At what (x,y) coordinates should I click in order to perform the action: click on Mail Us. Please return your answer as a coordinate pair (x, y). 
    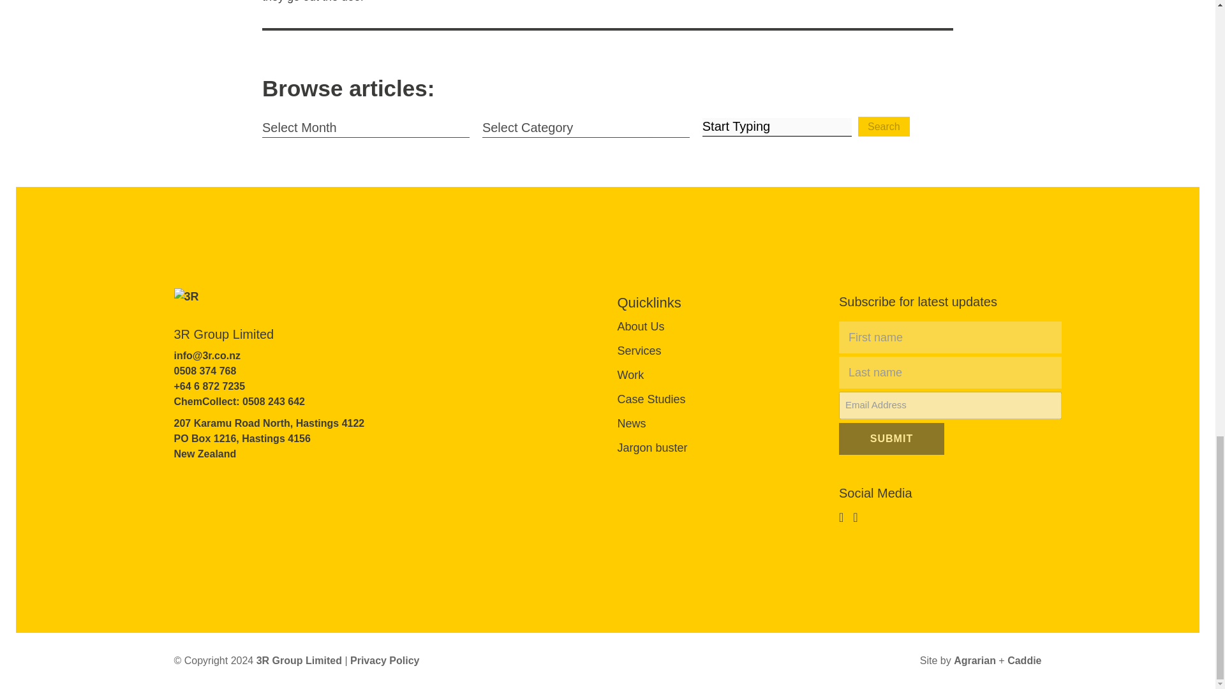
    Looking at the image, I should click on (207, 355).